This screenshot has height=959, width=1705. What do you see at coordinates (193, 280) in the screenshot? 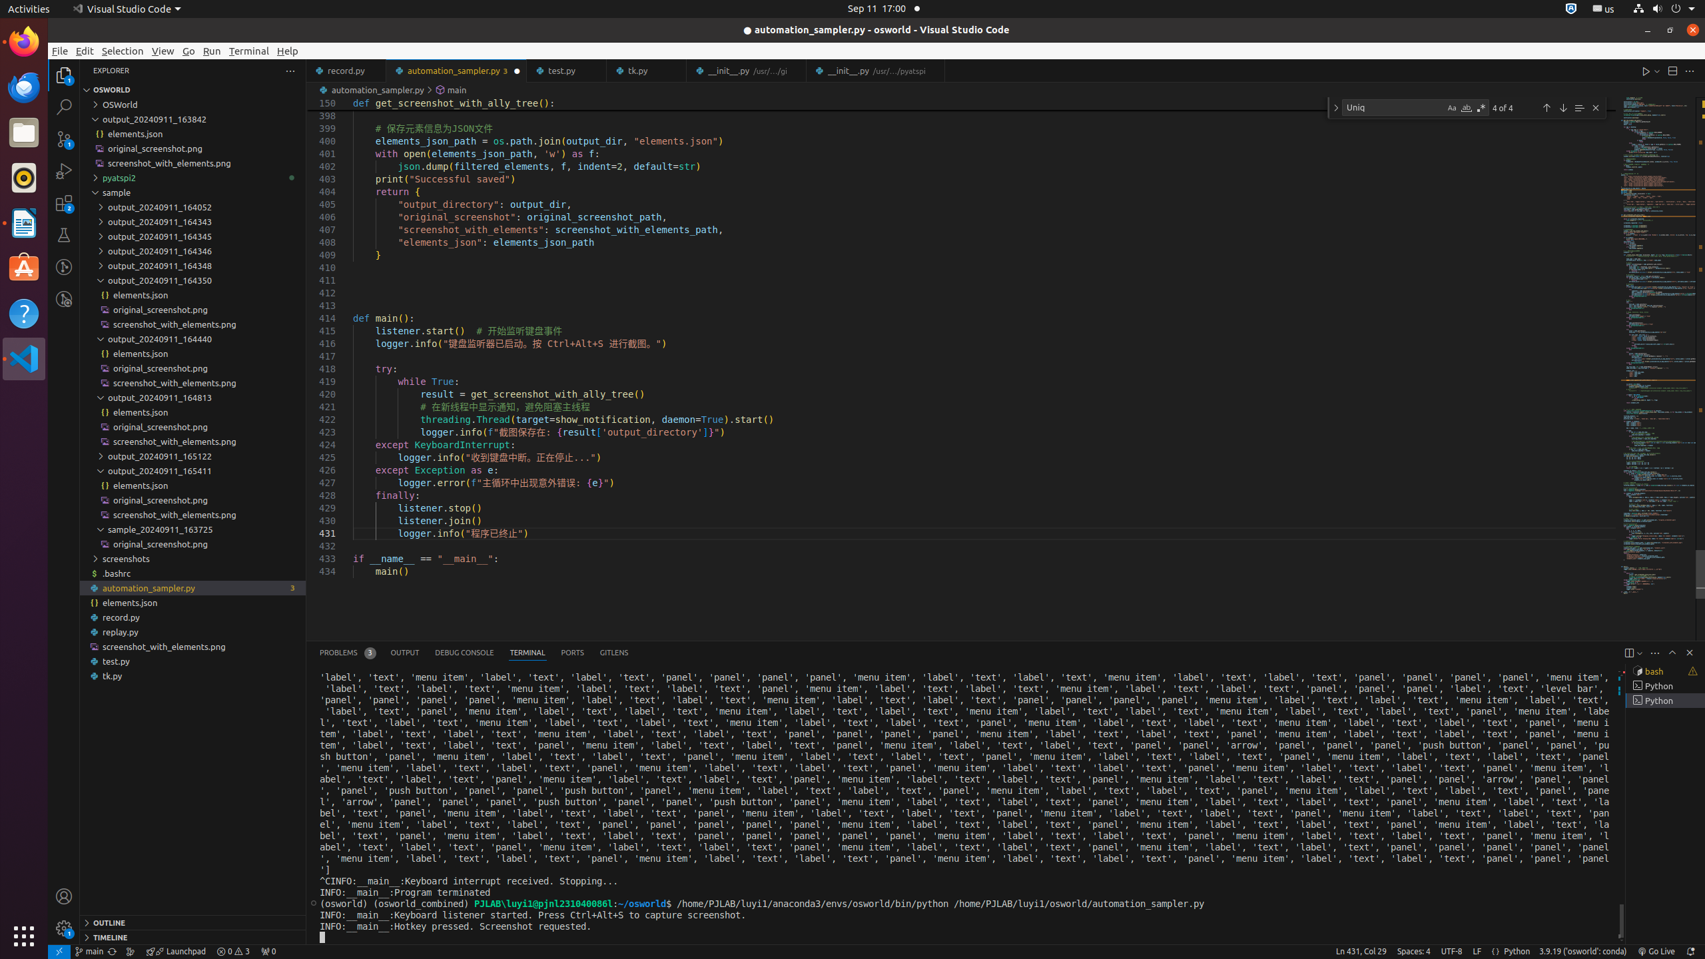
I see `output_20240911_164350` at bounding box center [193, 280].